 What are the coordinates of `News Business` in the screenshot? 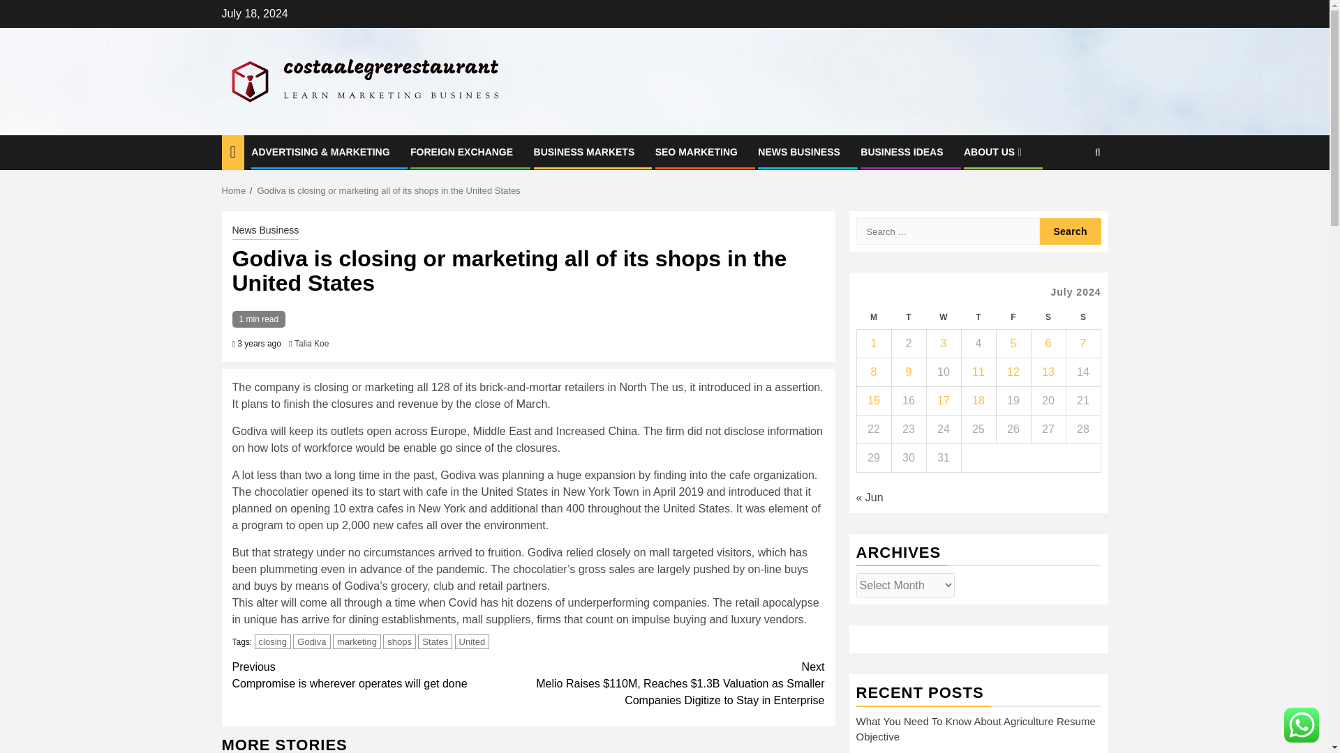 It's located at (265, 231).